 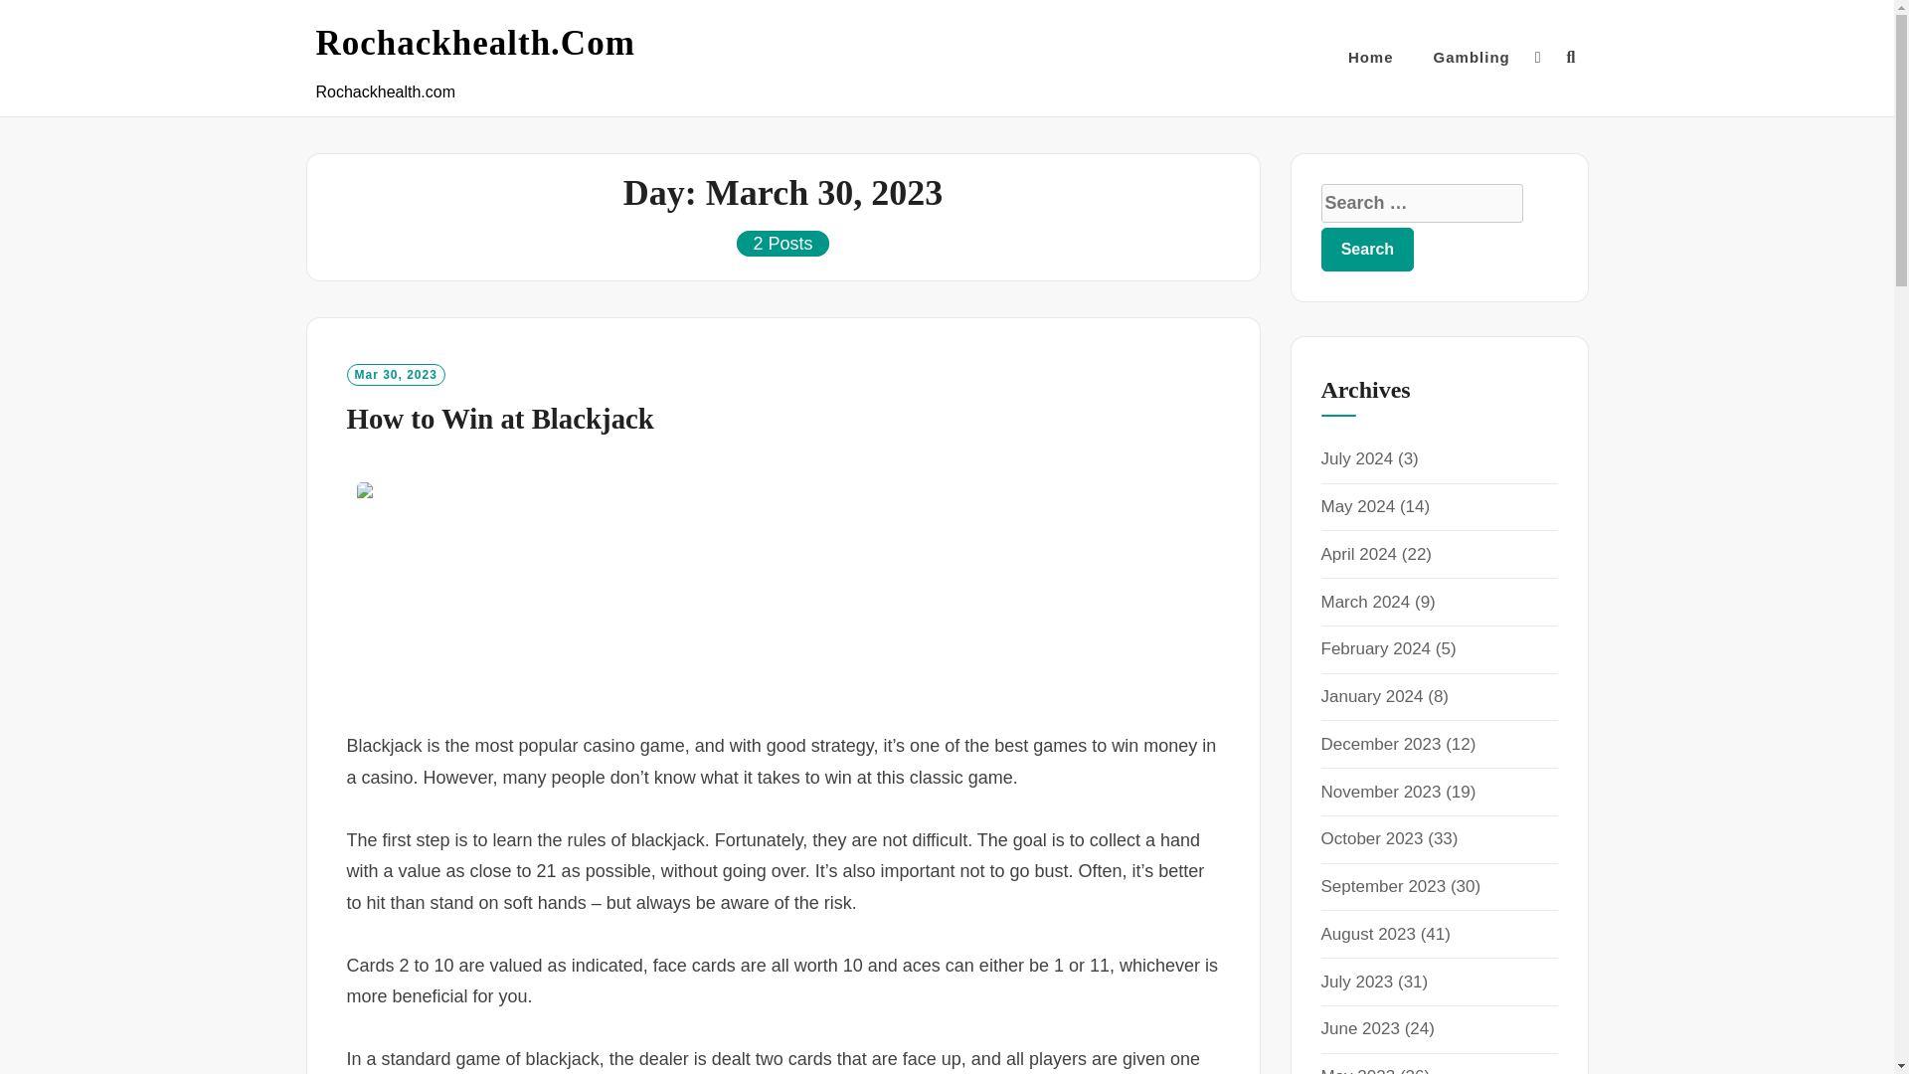 I want to click on October 2023, so click(x=1371, y=838).